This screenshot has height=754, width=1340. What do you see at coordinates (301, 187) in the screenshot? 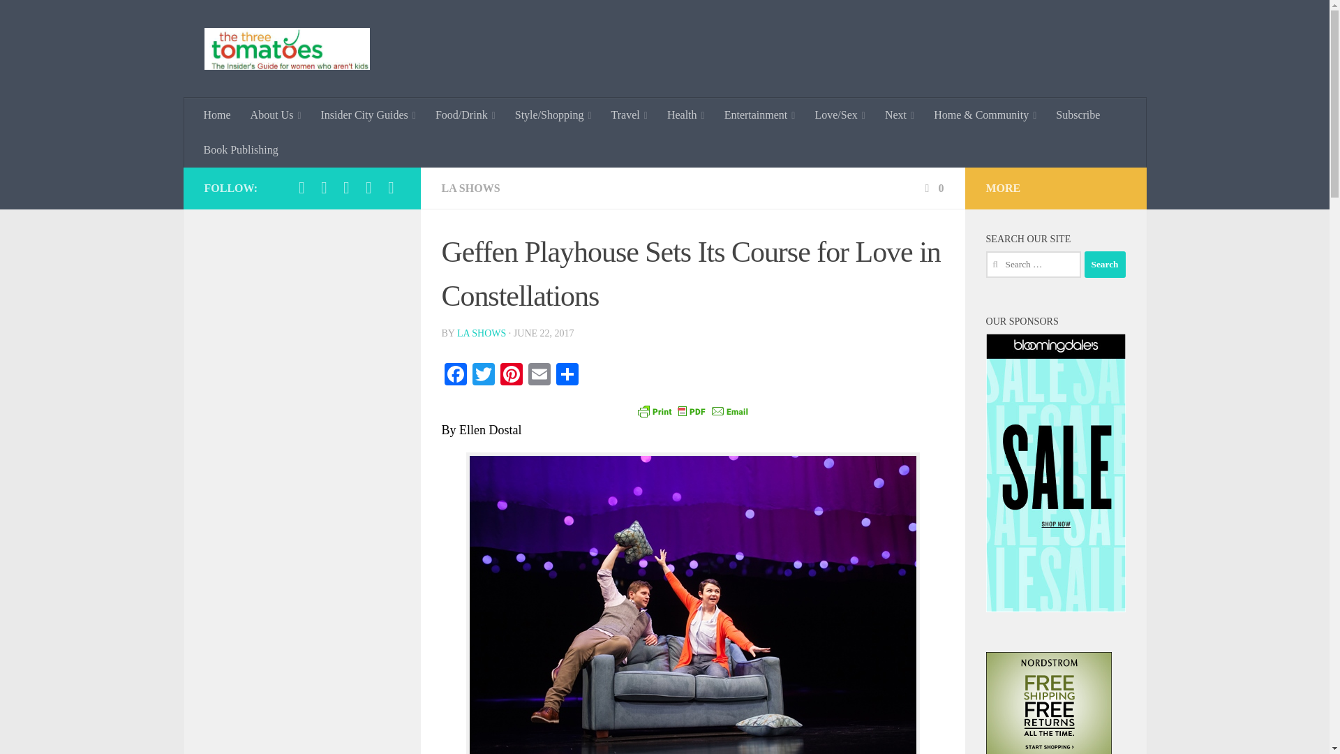
I see `Follow us on Instagram` at bounding box center [301, 187].